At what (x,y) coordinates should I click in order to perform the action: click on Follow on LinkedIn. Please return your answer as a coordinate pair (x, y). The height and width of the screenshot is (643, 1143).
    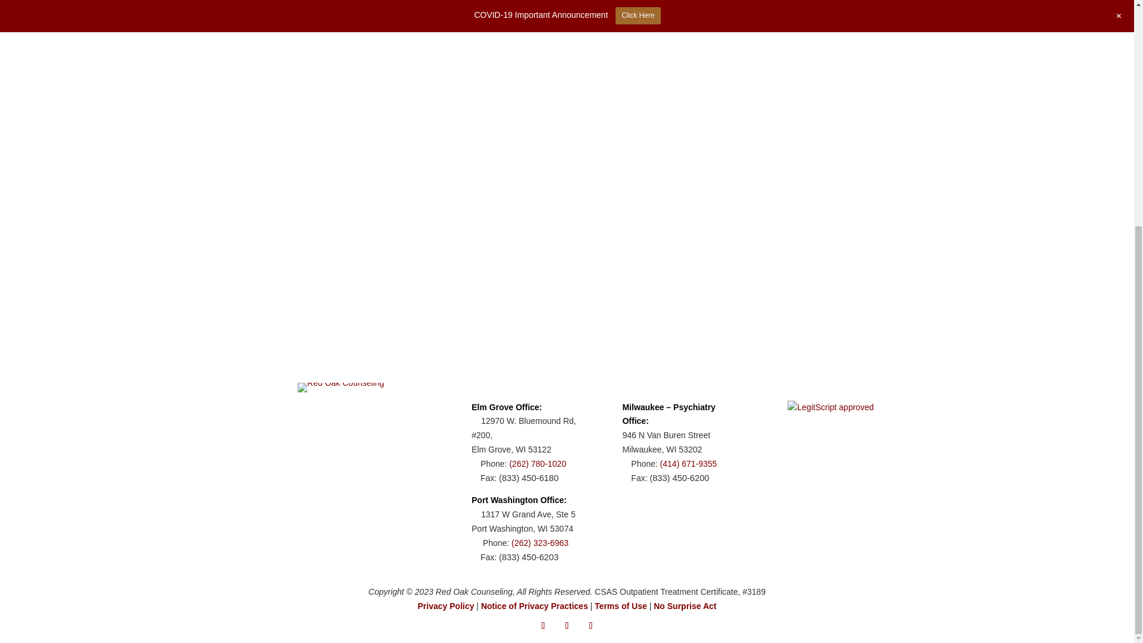
    Looking at the image, I should click on (591, 625).